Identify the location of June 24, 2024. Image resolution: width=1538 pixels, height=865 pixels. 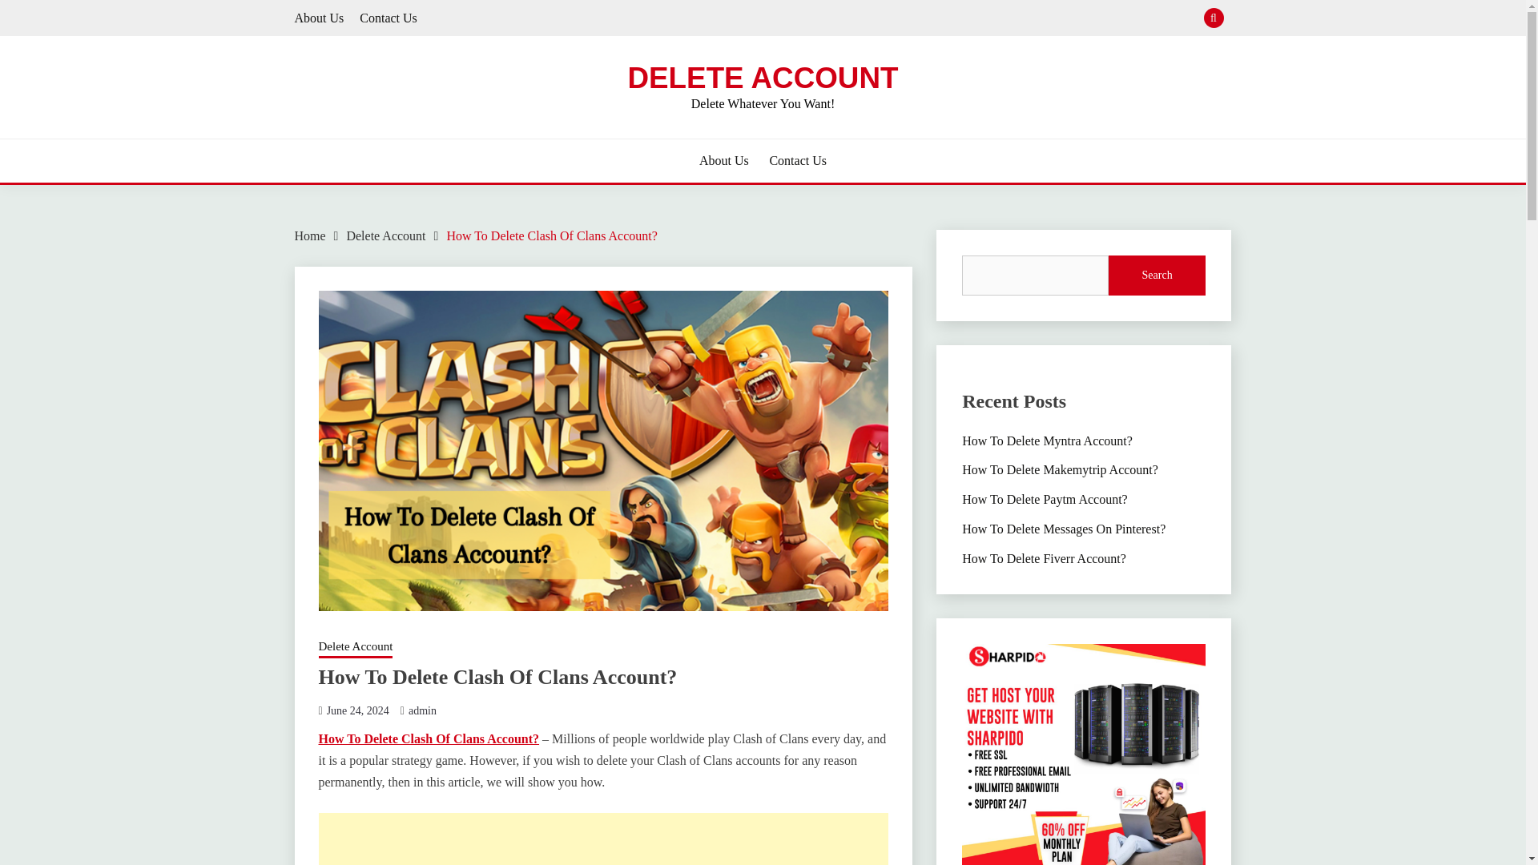
(357, 711).